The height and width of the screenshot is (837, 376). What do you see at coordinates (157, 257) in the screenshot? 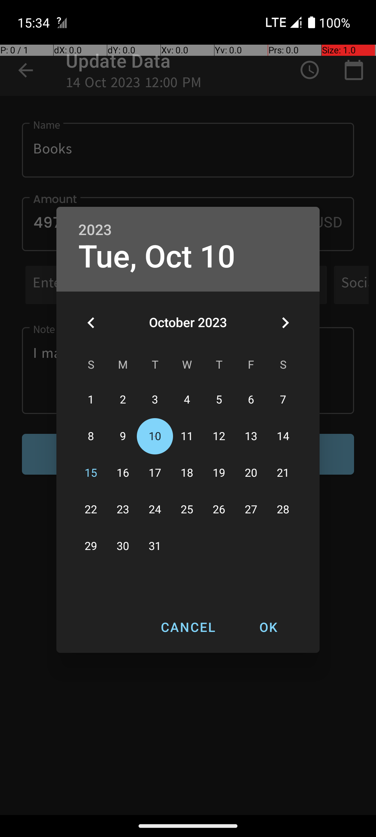
I see `Tue, Oct 10` at bounding box center [157, 257].